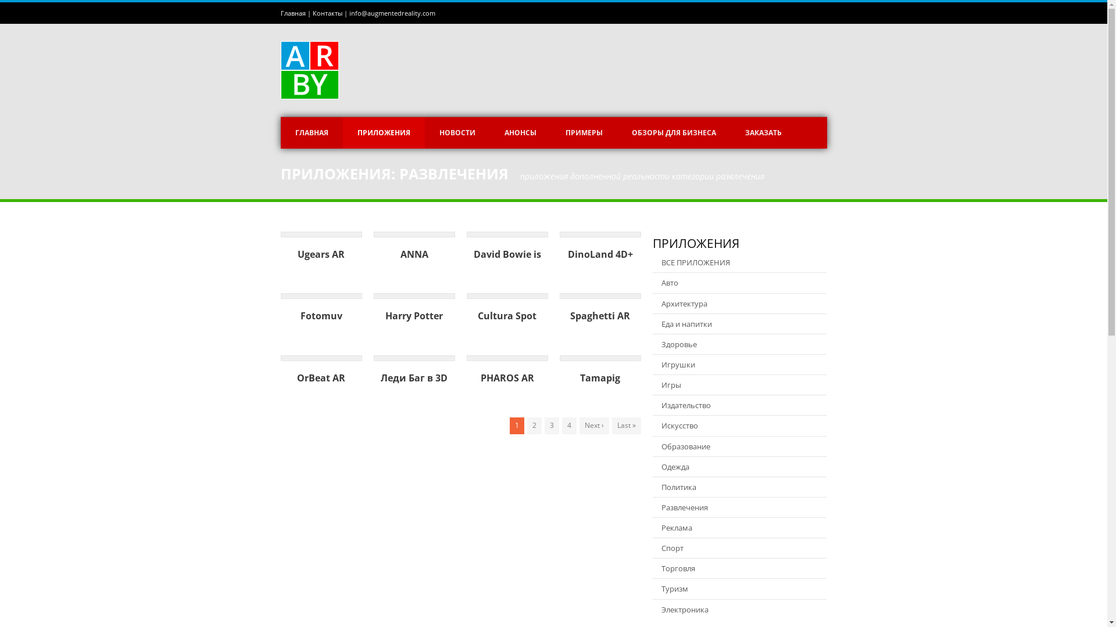 The image size is (1116, 627). What do you see at coordinates (414, 316) in the screenshot?
I see `Harry Potter` at bounding box center [414, 316].